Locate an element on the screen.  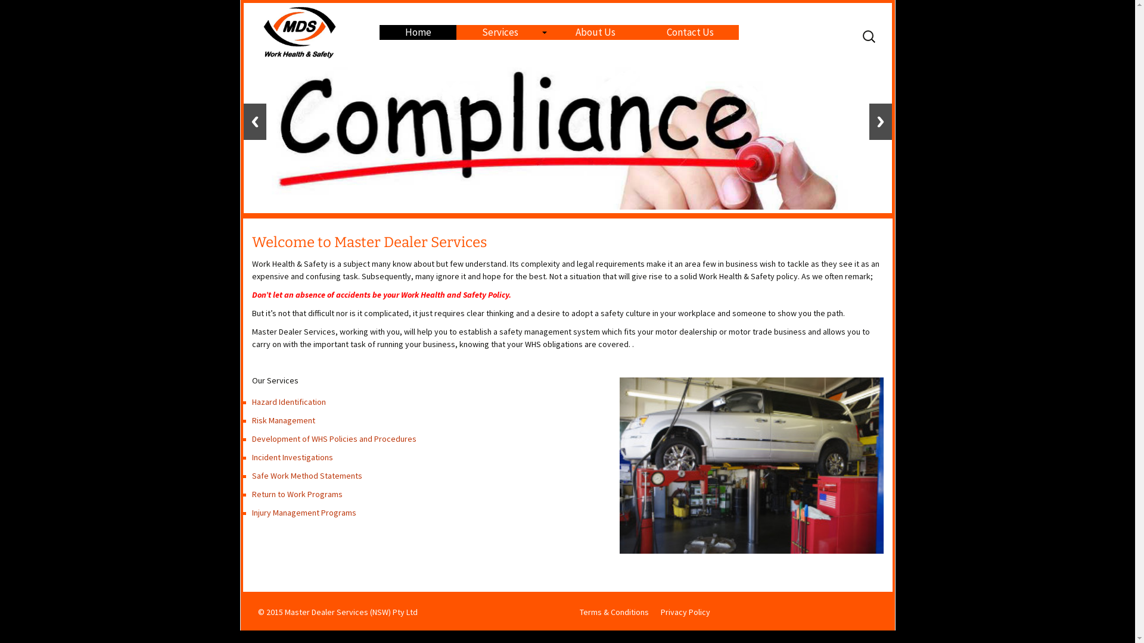
About Us is located at coordinates (596, 32).